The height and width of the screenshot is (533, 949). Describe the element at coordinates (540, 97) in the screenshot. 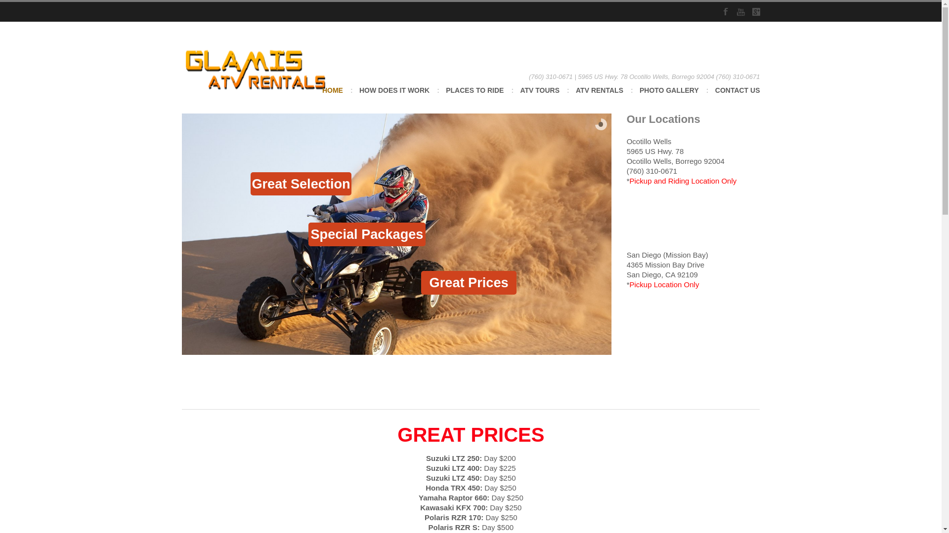

I see `ATV TOURS` at that location.